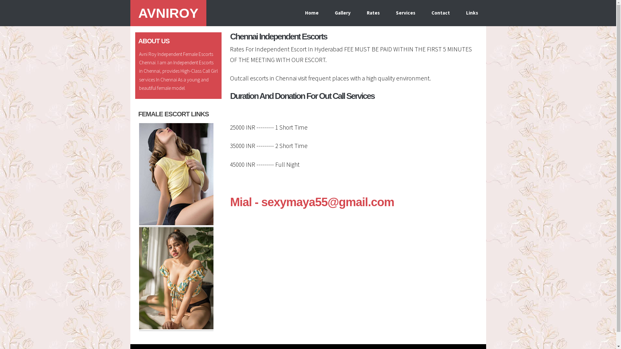 The width and height of the screenshot is (621, 349). Describe the element at coordinates (472, 13) in the screenshot. I see `Links` at that location.